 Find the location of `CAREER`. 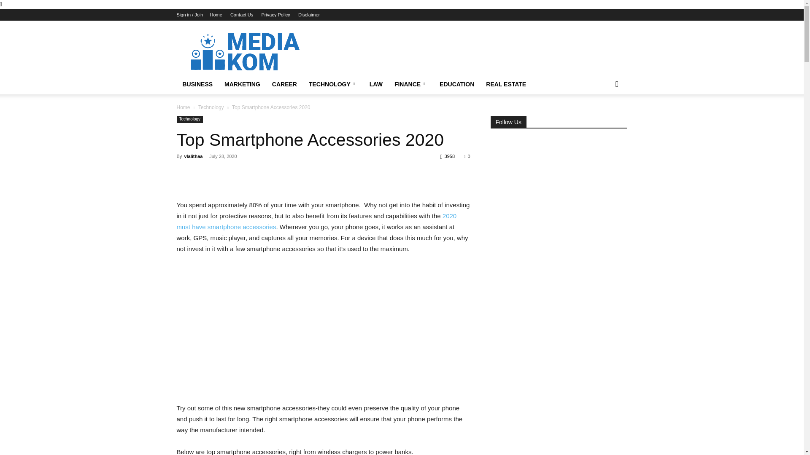

CAREER is located at coordinates (284, 84).